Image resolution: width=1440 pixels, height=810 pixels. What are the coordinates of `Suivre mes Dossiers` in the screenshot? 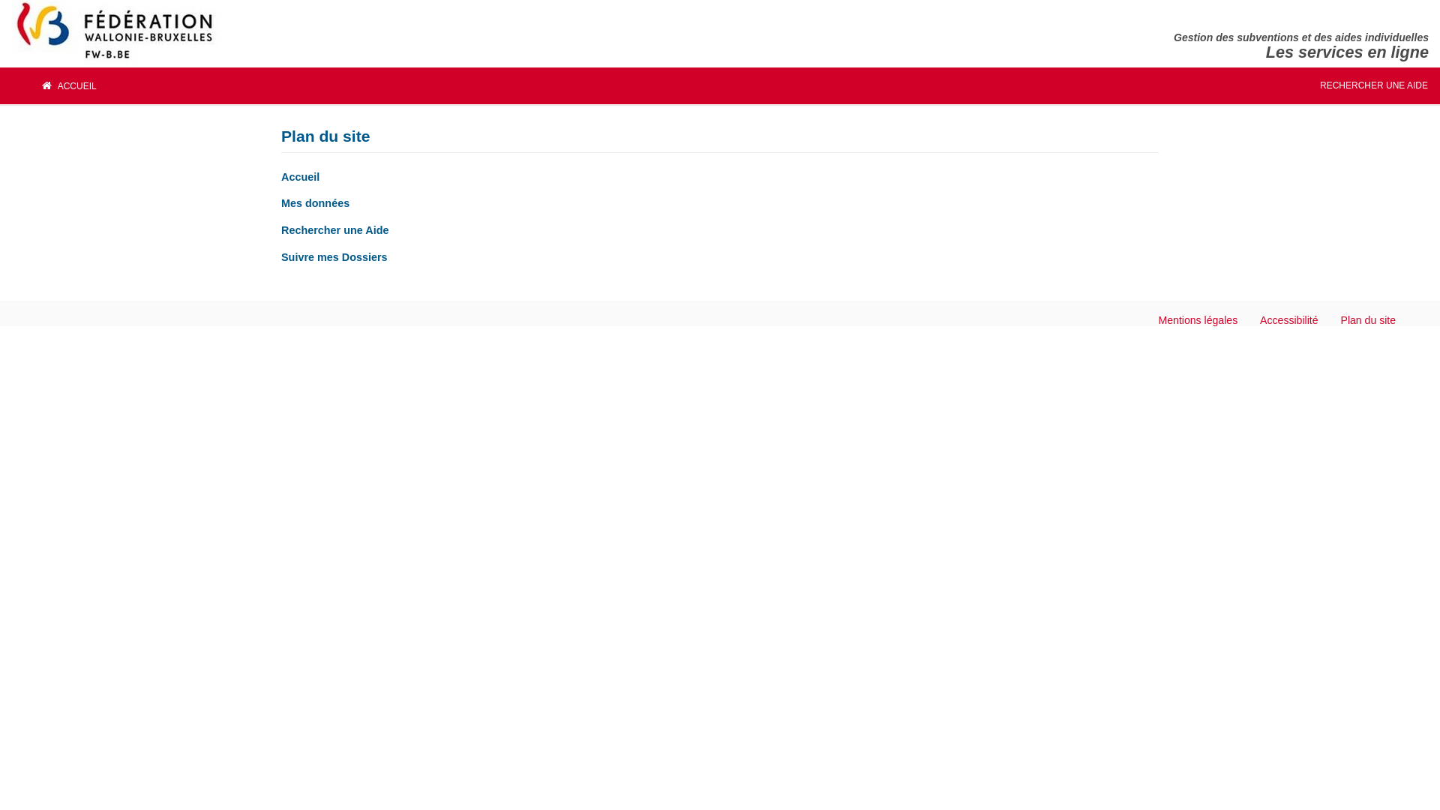 It's located at (334, 257).